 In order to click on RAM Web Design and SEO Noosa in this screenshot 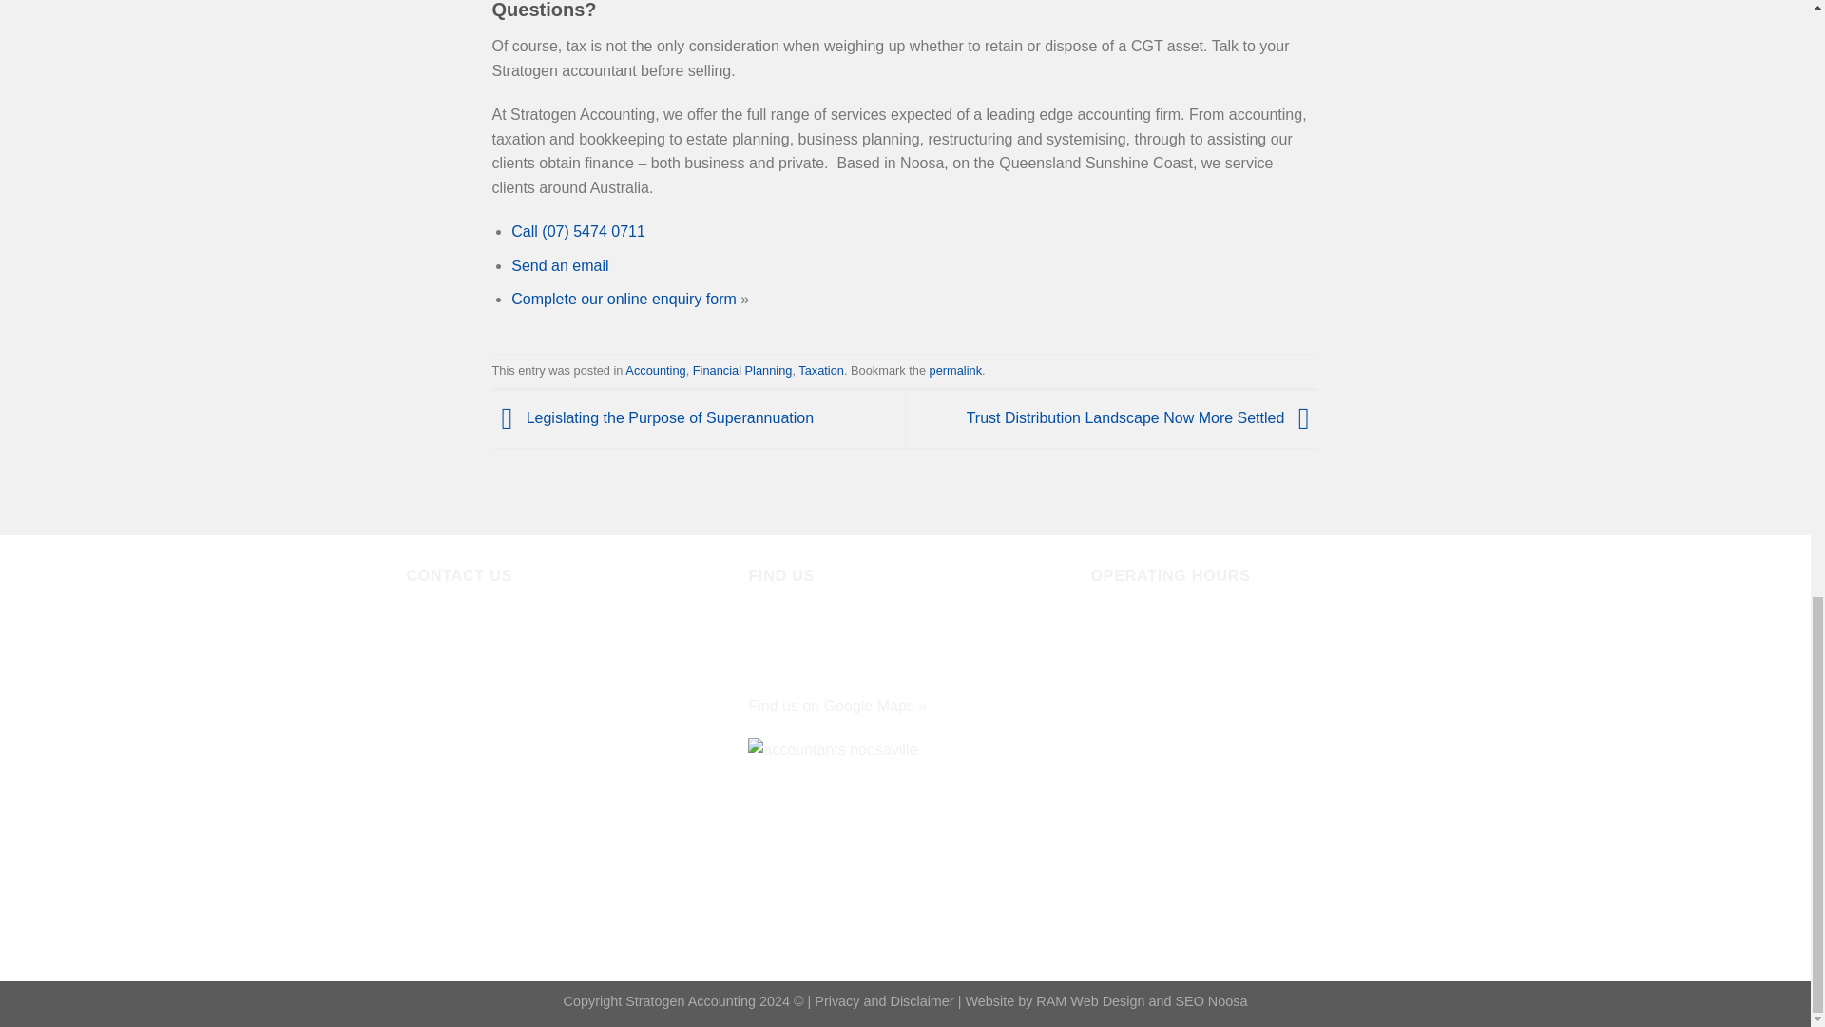, I will do `click(1141, 1000)`.